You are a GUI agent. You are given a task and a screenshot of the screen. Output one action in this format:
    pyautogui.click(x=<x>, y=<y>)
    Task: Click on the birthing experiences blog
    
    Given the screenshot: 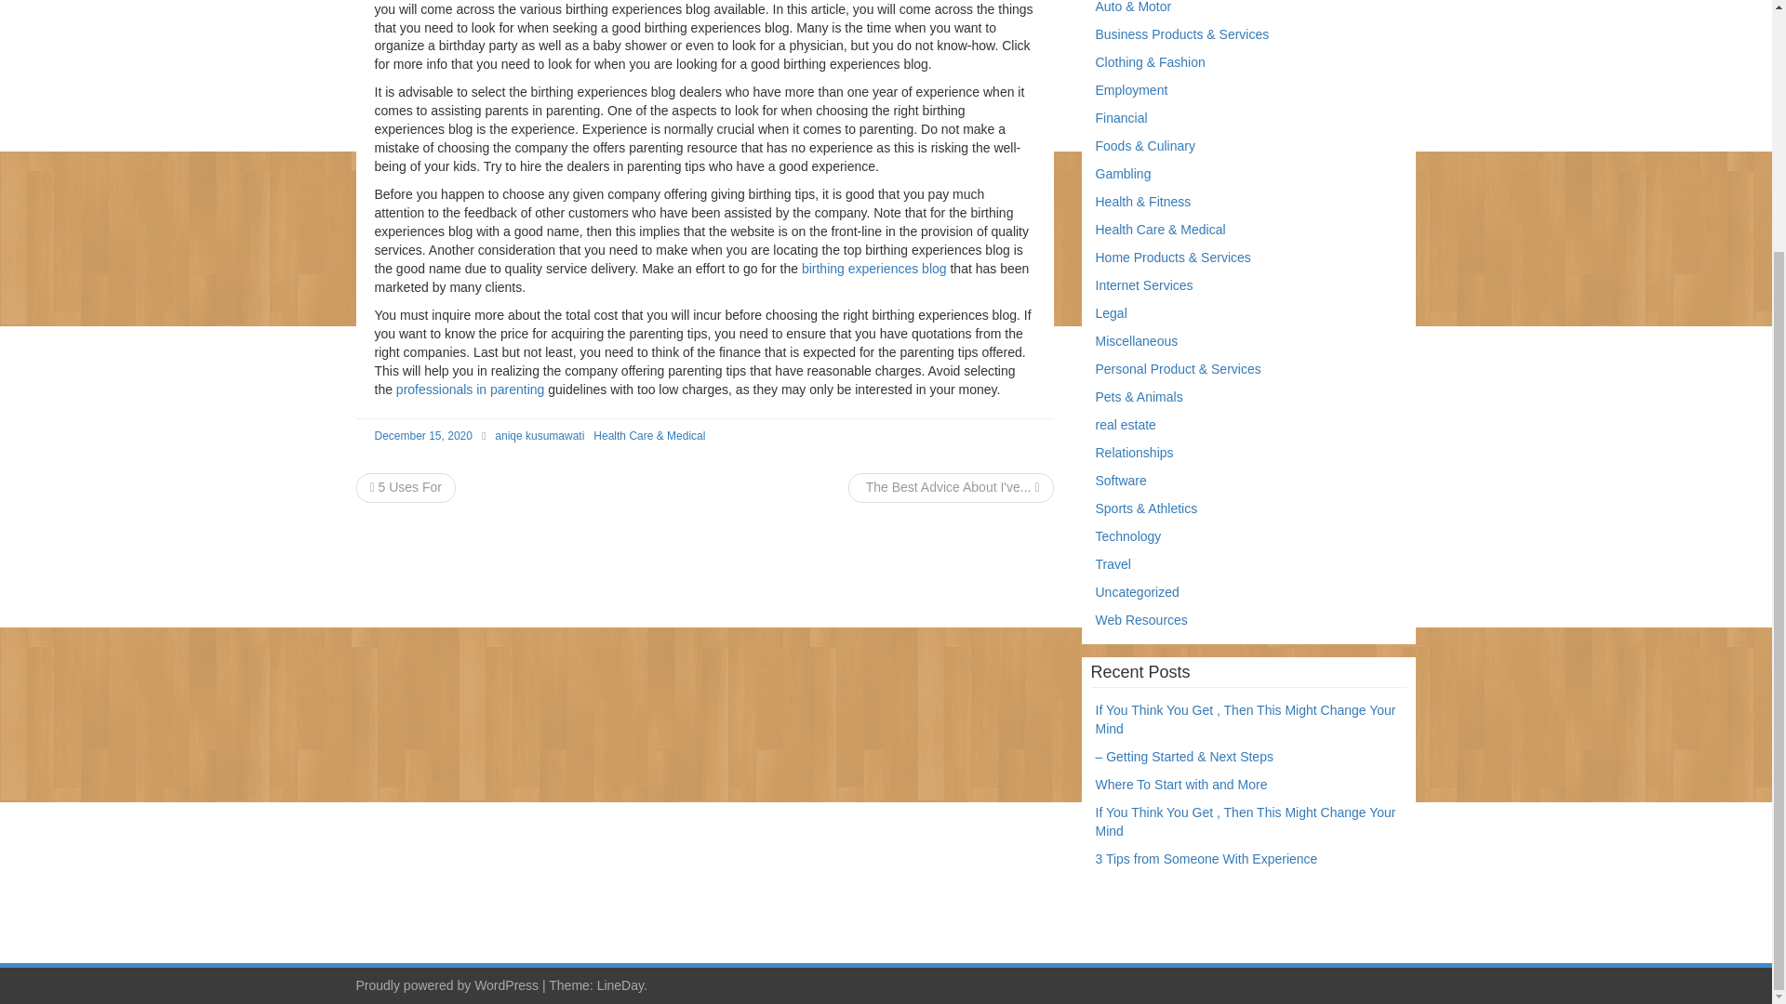 What is the action you would take?
    pyautogui.click(x=874, y=268)
    